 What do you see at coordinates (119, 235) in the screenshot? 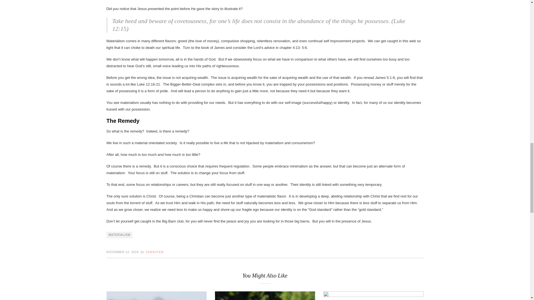
I see `MATERIALISM` at bounding box center [119, 235].